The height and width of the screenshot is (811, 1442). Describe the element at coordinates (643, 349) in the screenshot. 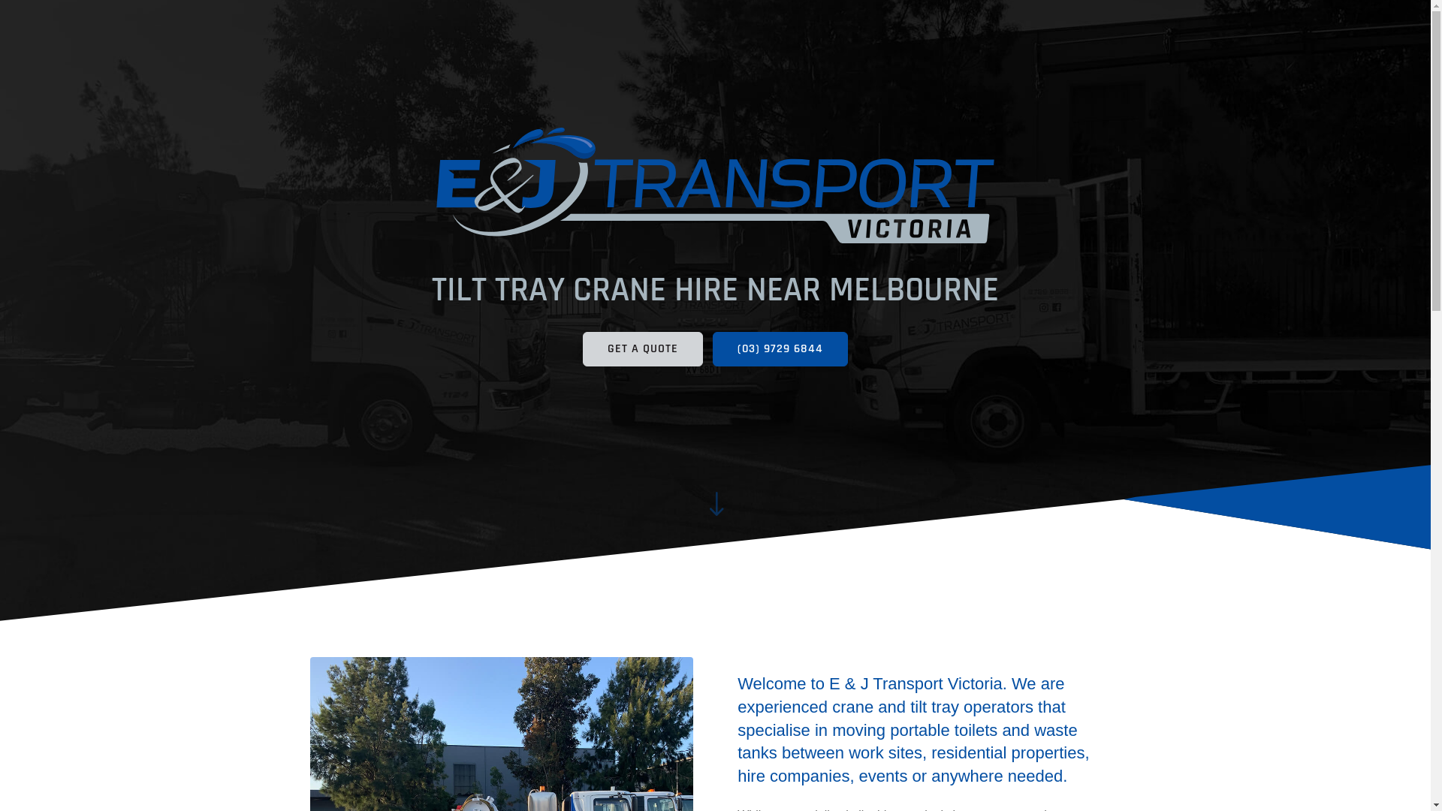

I see `GET A QUOTE` at that location.